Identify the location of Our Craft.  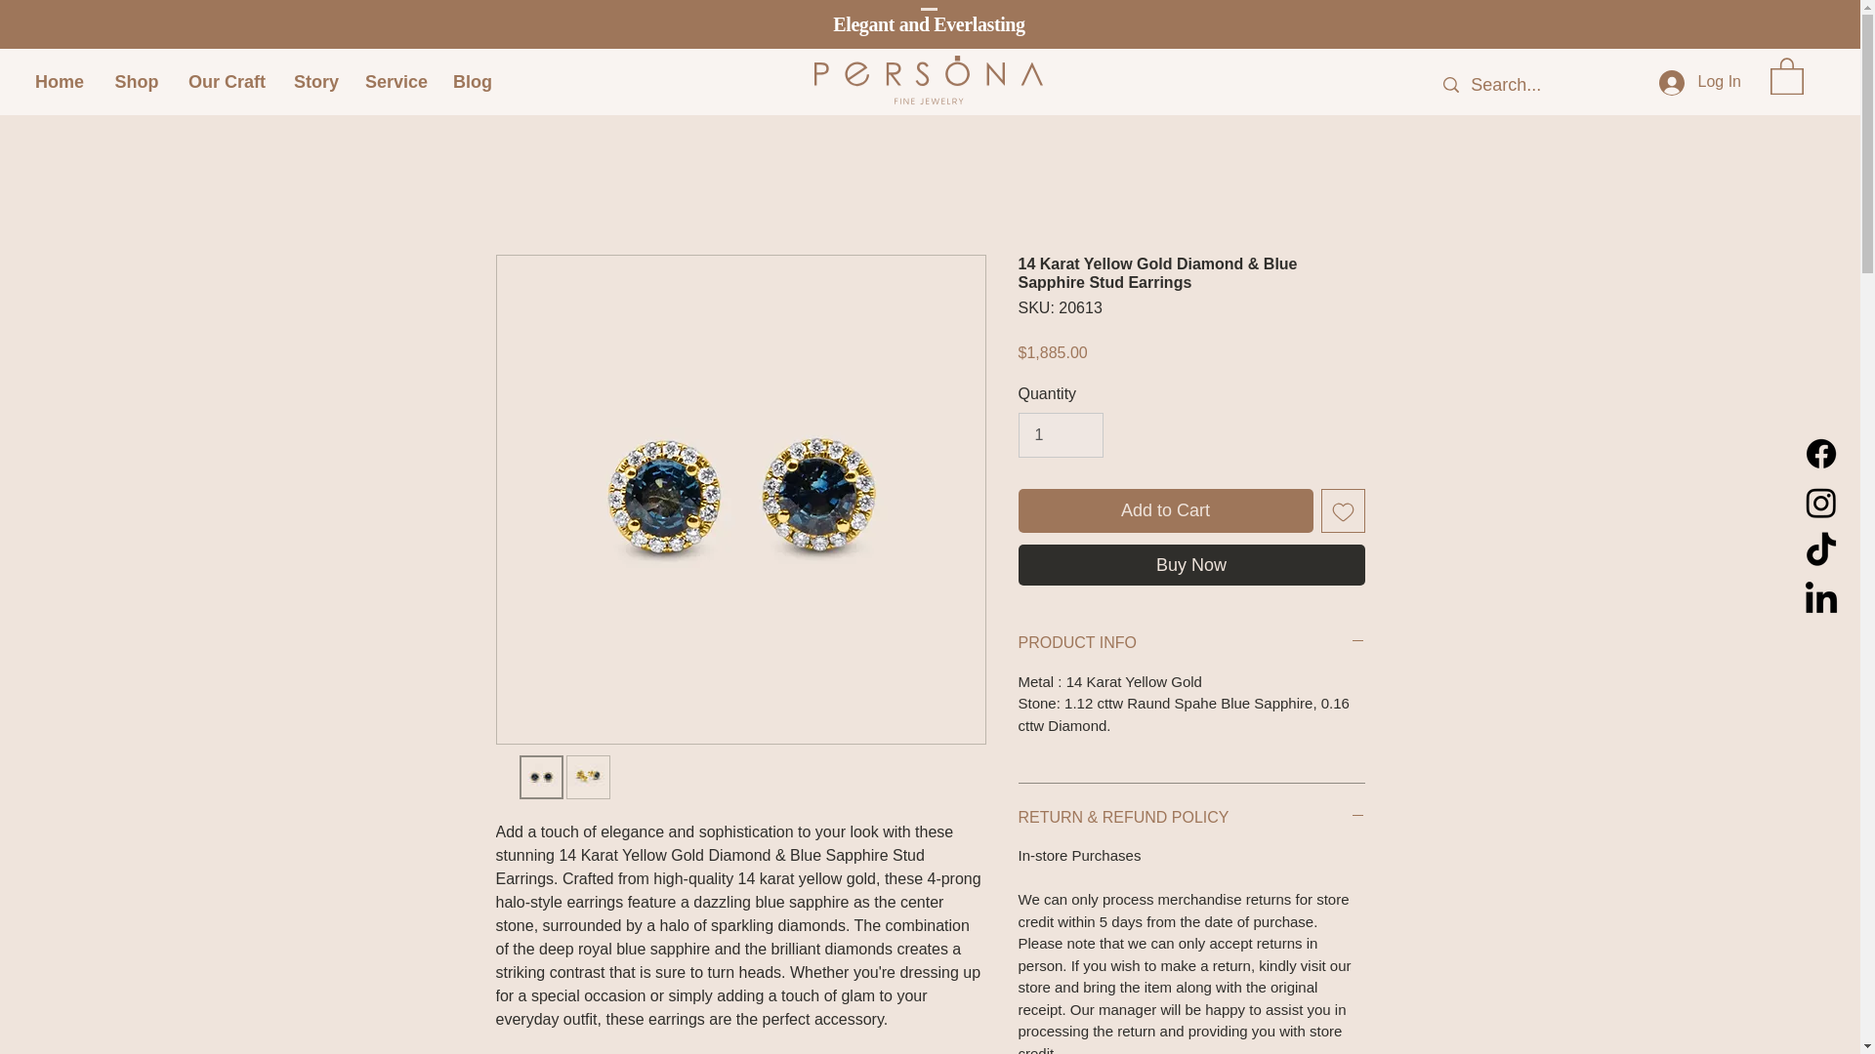
(227, 82).